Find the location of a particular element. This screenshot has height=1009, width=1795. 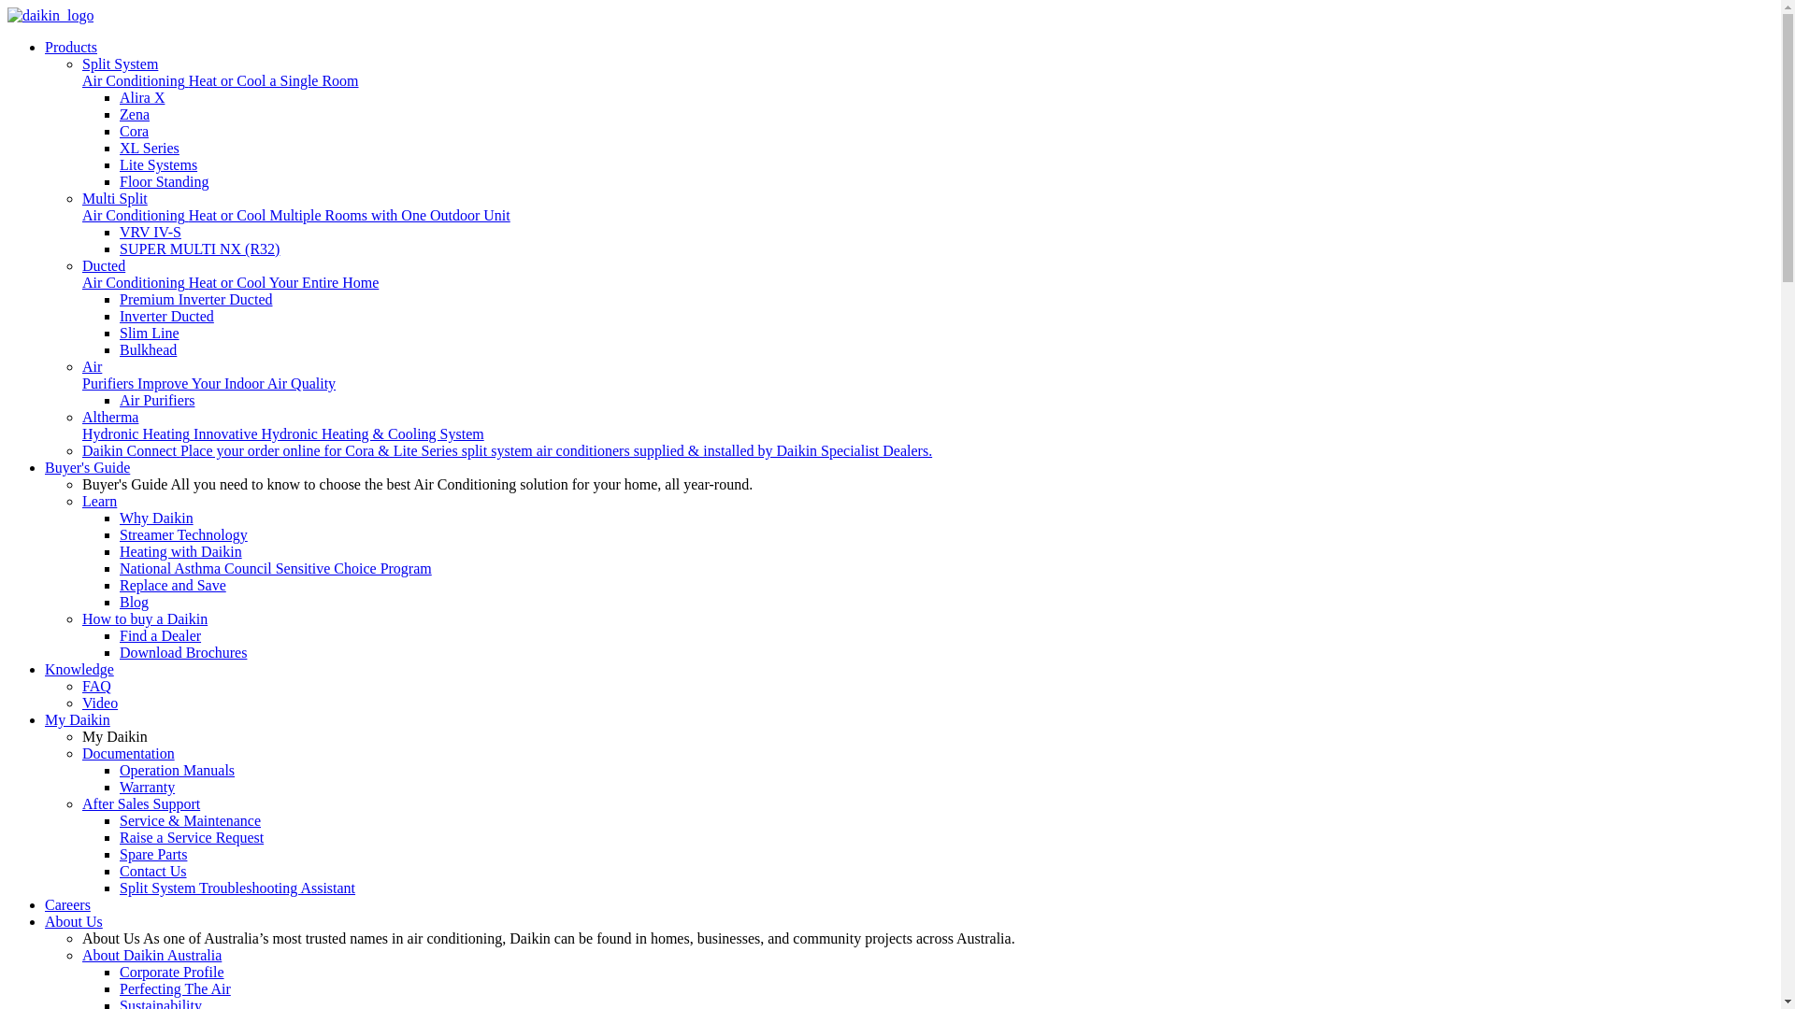

Alira X is located at coordinates (142, 97).